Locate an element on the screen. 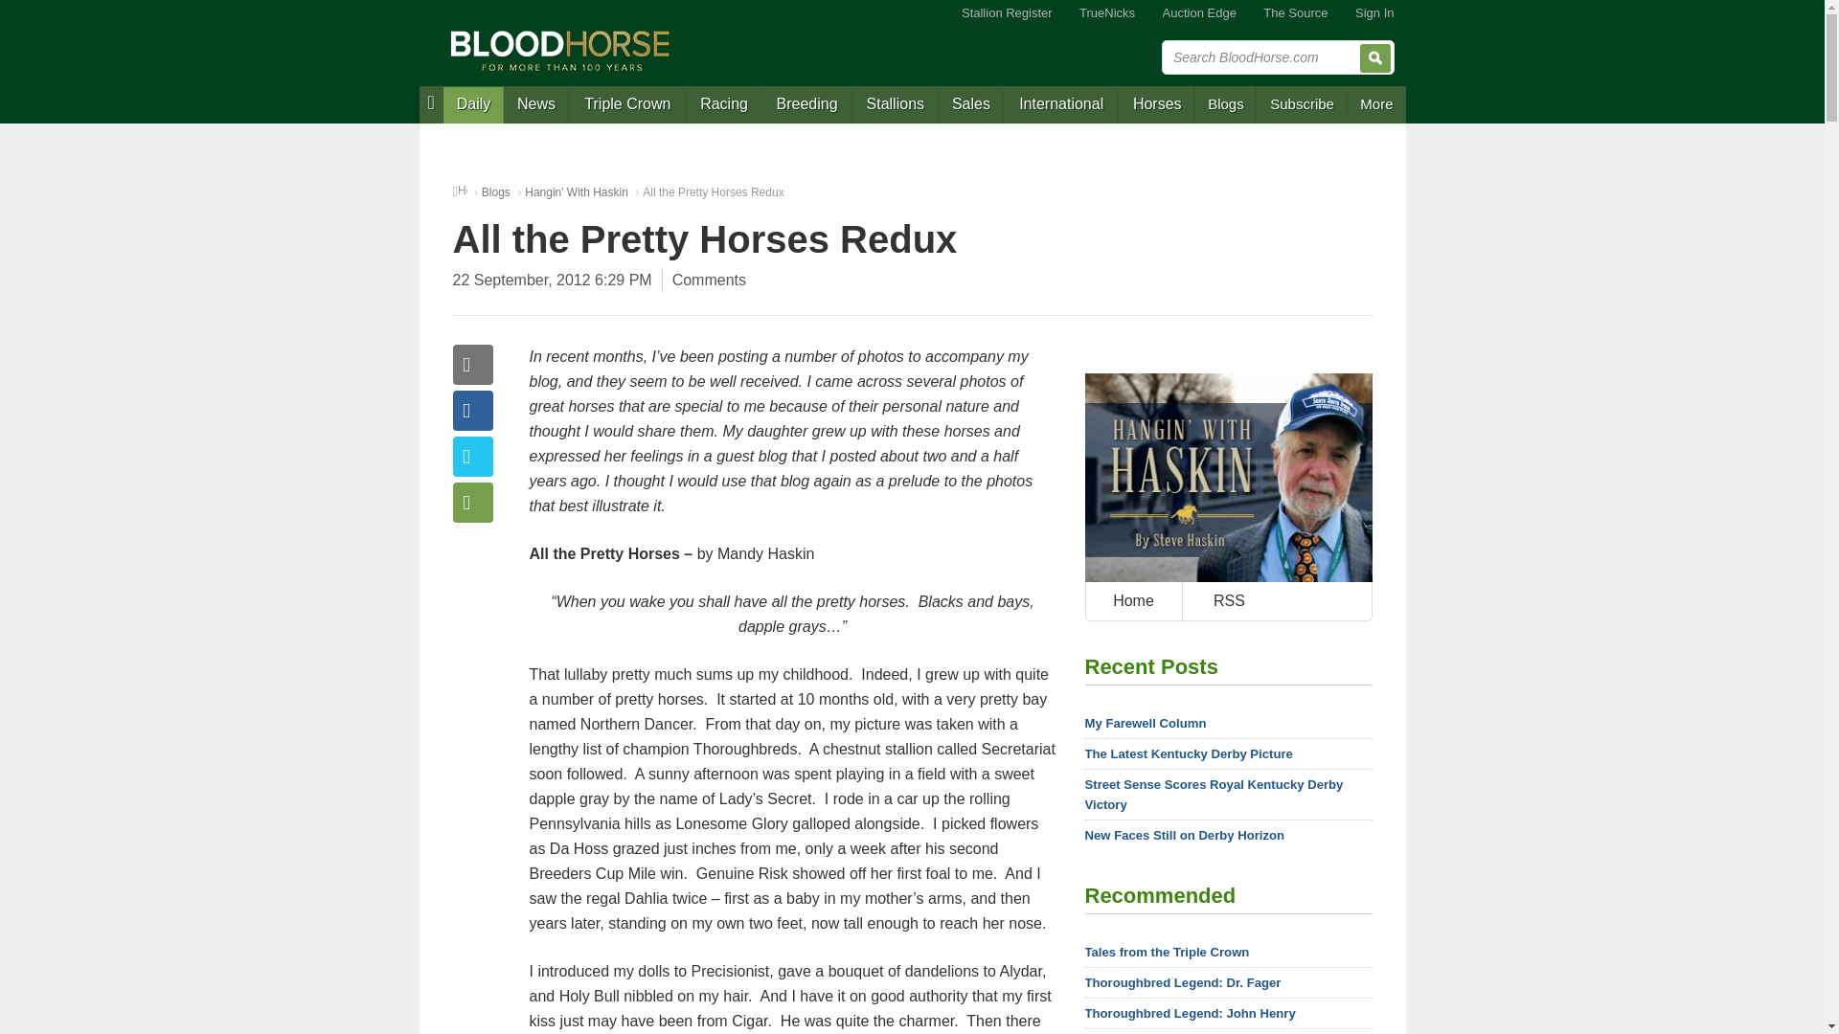 Image resolution: width=1839 pixels, height=1034 pixels. News is located at coordinates (536, 104).